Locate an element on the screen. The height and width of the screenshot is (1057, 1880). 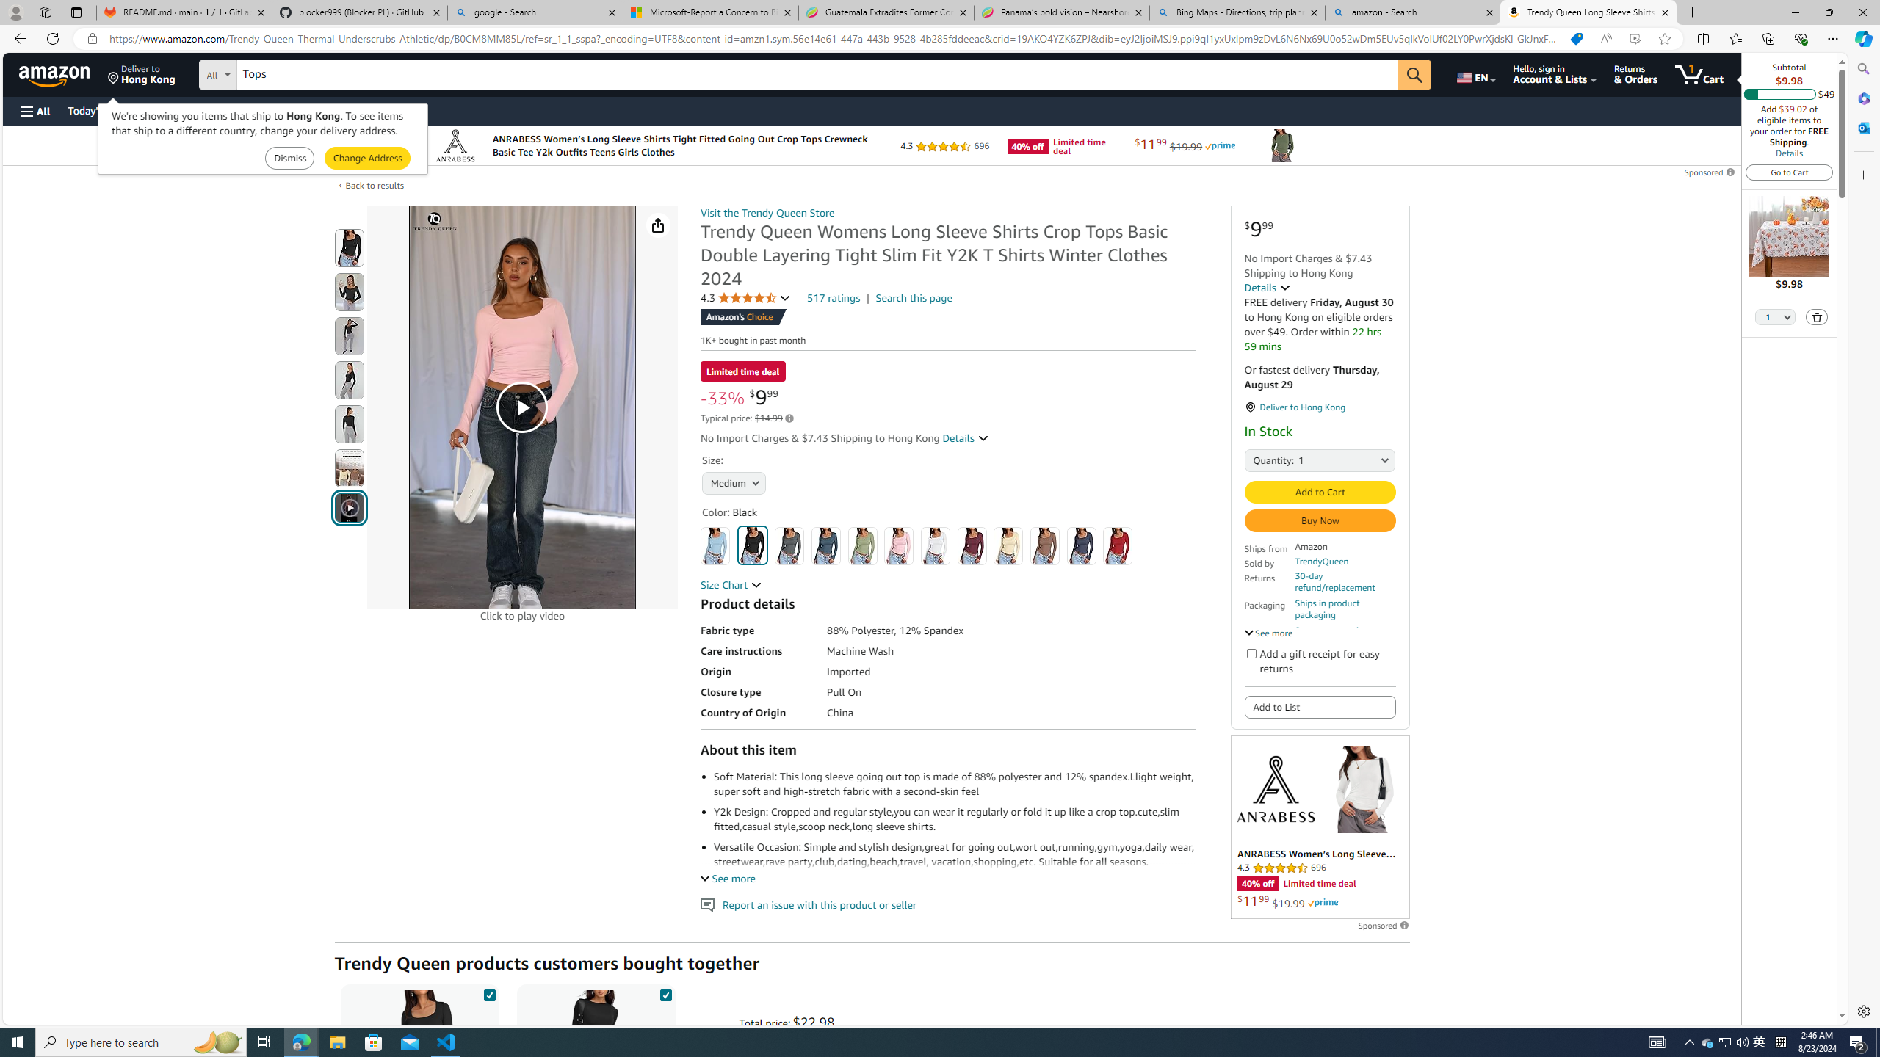
Navy is located at coordinates (1082, 545).